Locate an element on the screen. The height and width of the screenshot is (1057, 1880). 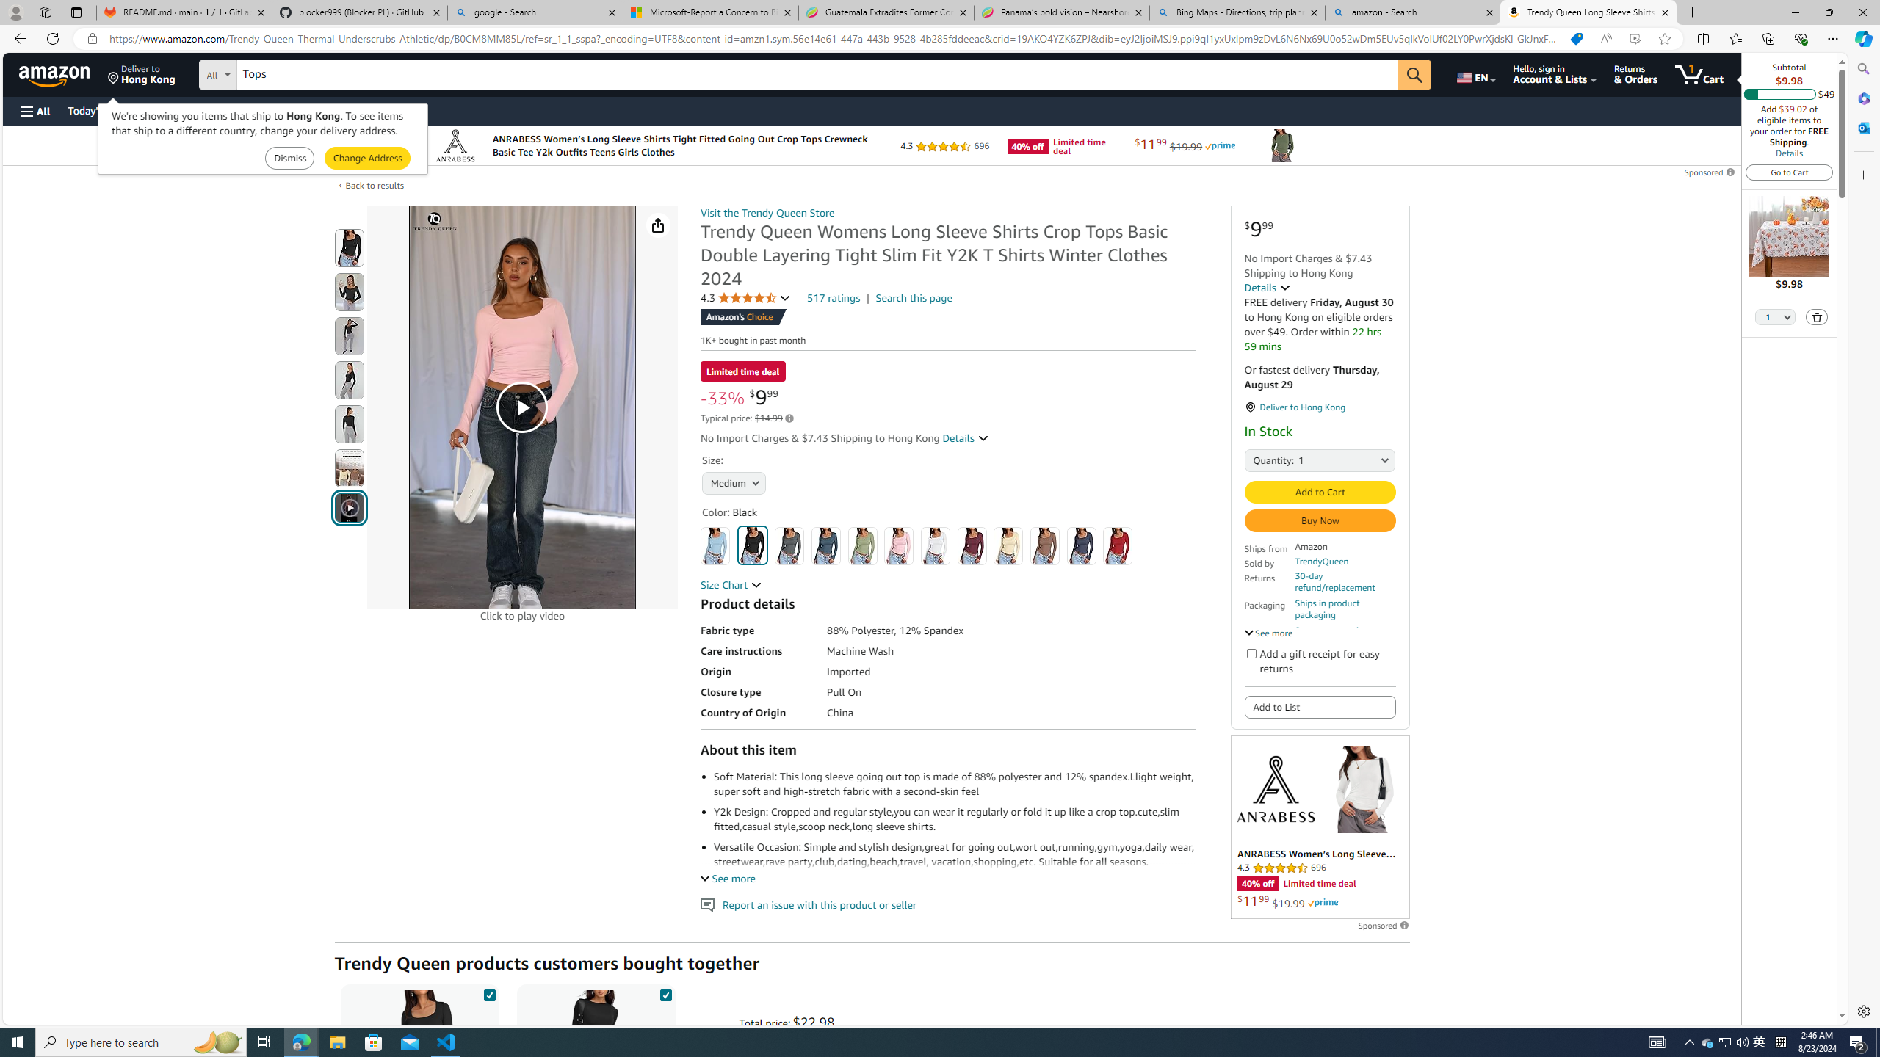
Navy is located at coordinates (1082, 545).